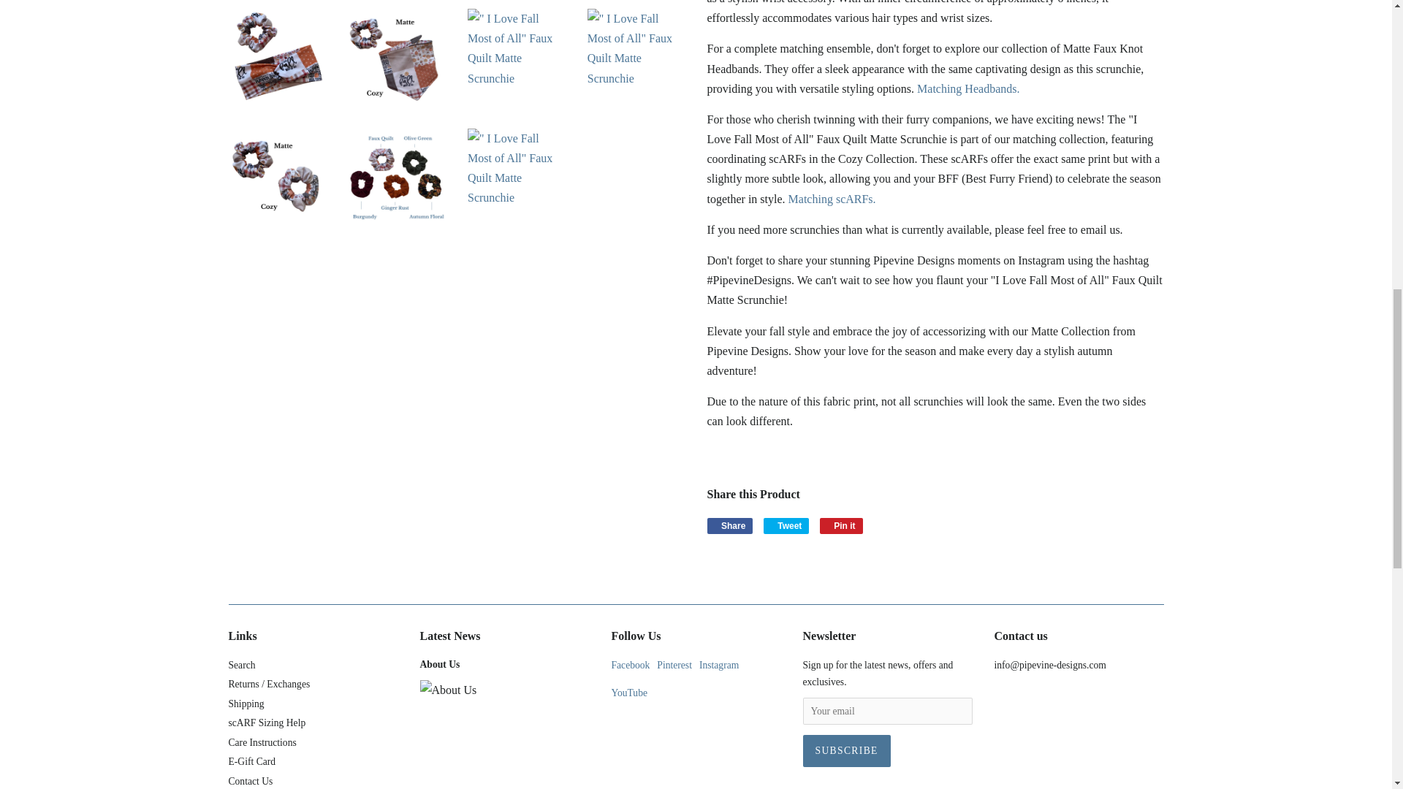  What do you see at coordinates (832, 199) in the screenshot?
I see `Matching scARFs.` at bounding box center [832, 199].